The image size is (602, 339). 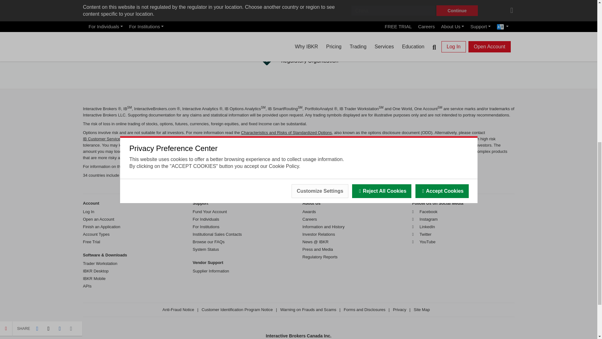 I want to click on Share on Twitter, so click(x=48, y=41).